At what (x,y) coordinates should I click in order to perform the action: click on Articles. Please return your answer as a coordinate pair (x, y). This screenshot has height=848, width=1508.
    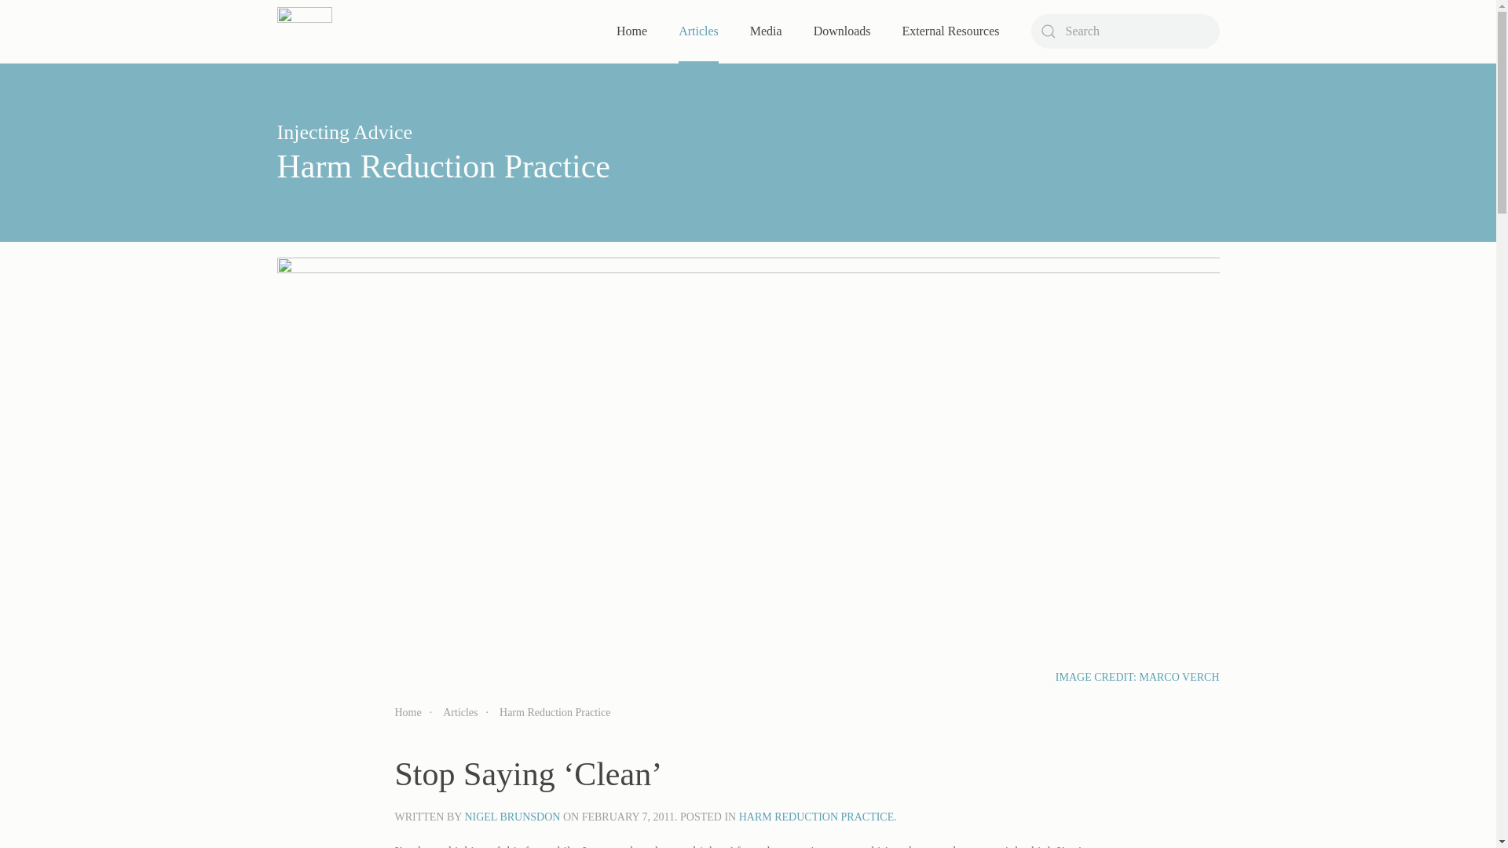
    Looking at the image, I should click on (460, 711).